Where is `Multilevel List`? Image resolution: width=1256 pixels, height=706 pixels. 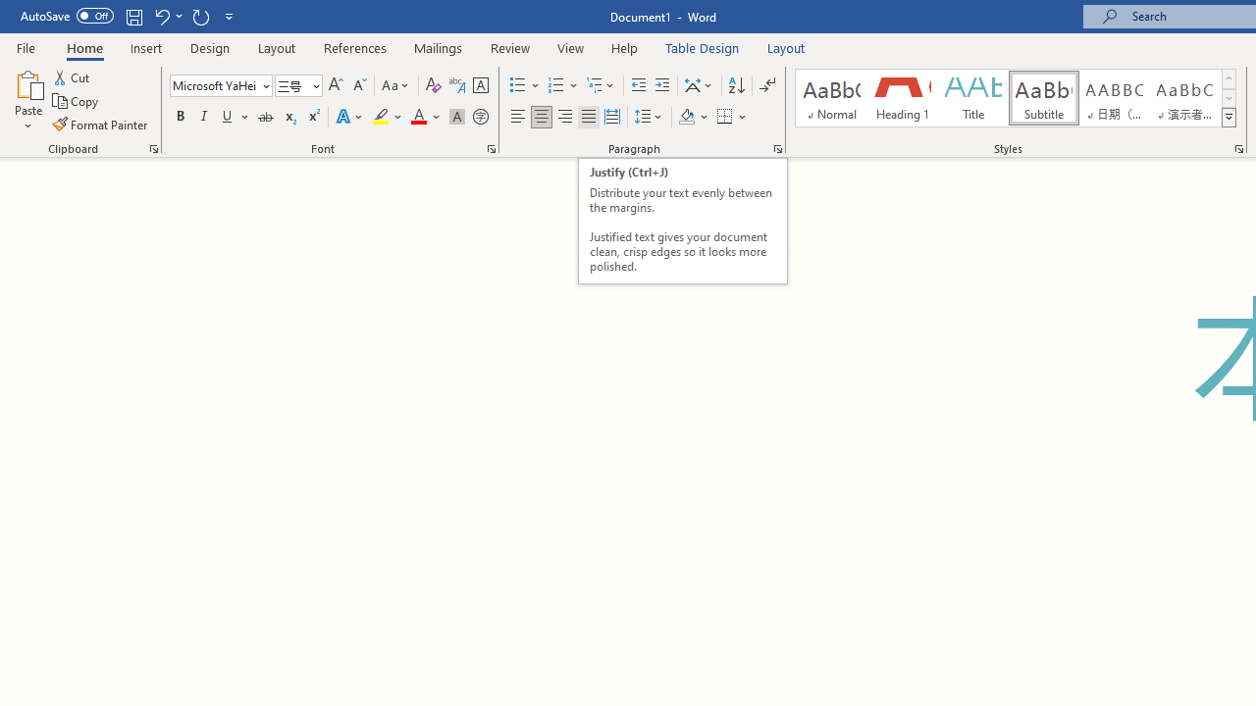
Multilevel List is located at coordinates (602, 86).